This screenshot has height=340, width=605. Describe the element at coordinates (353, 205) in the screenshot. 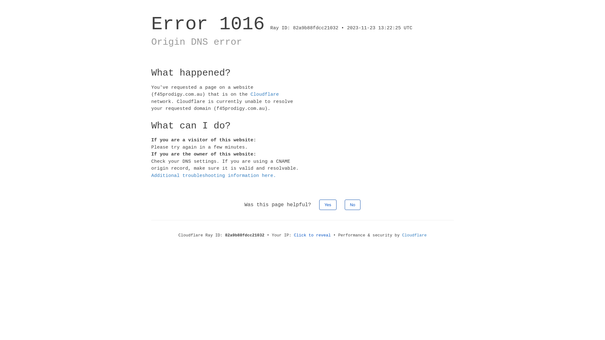

I see `No` at that location.